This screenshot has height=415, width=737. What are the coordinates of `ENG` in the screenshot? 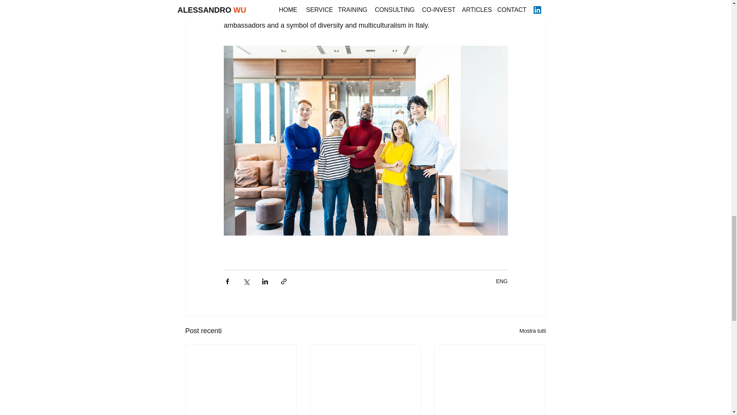 It's located at (502, 281).